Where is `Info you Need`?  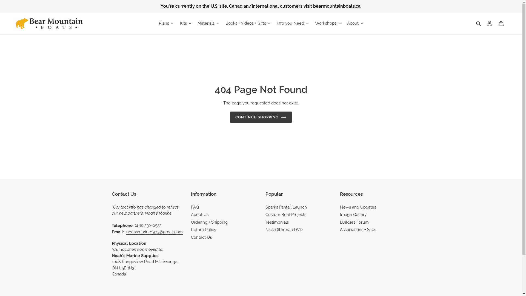
Info you Need is located at coordinates (293, 24).